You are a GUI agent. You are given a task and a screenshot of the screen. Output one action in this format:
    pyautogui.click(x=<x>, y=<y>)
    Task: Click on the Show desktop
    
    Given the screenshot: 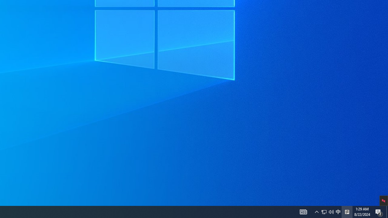 What is the action you would take?
    pyautogui.click(x=327, y=212)
    